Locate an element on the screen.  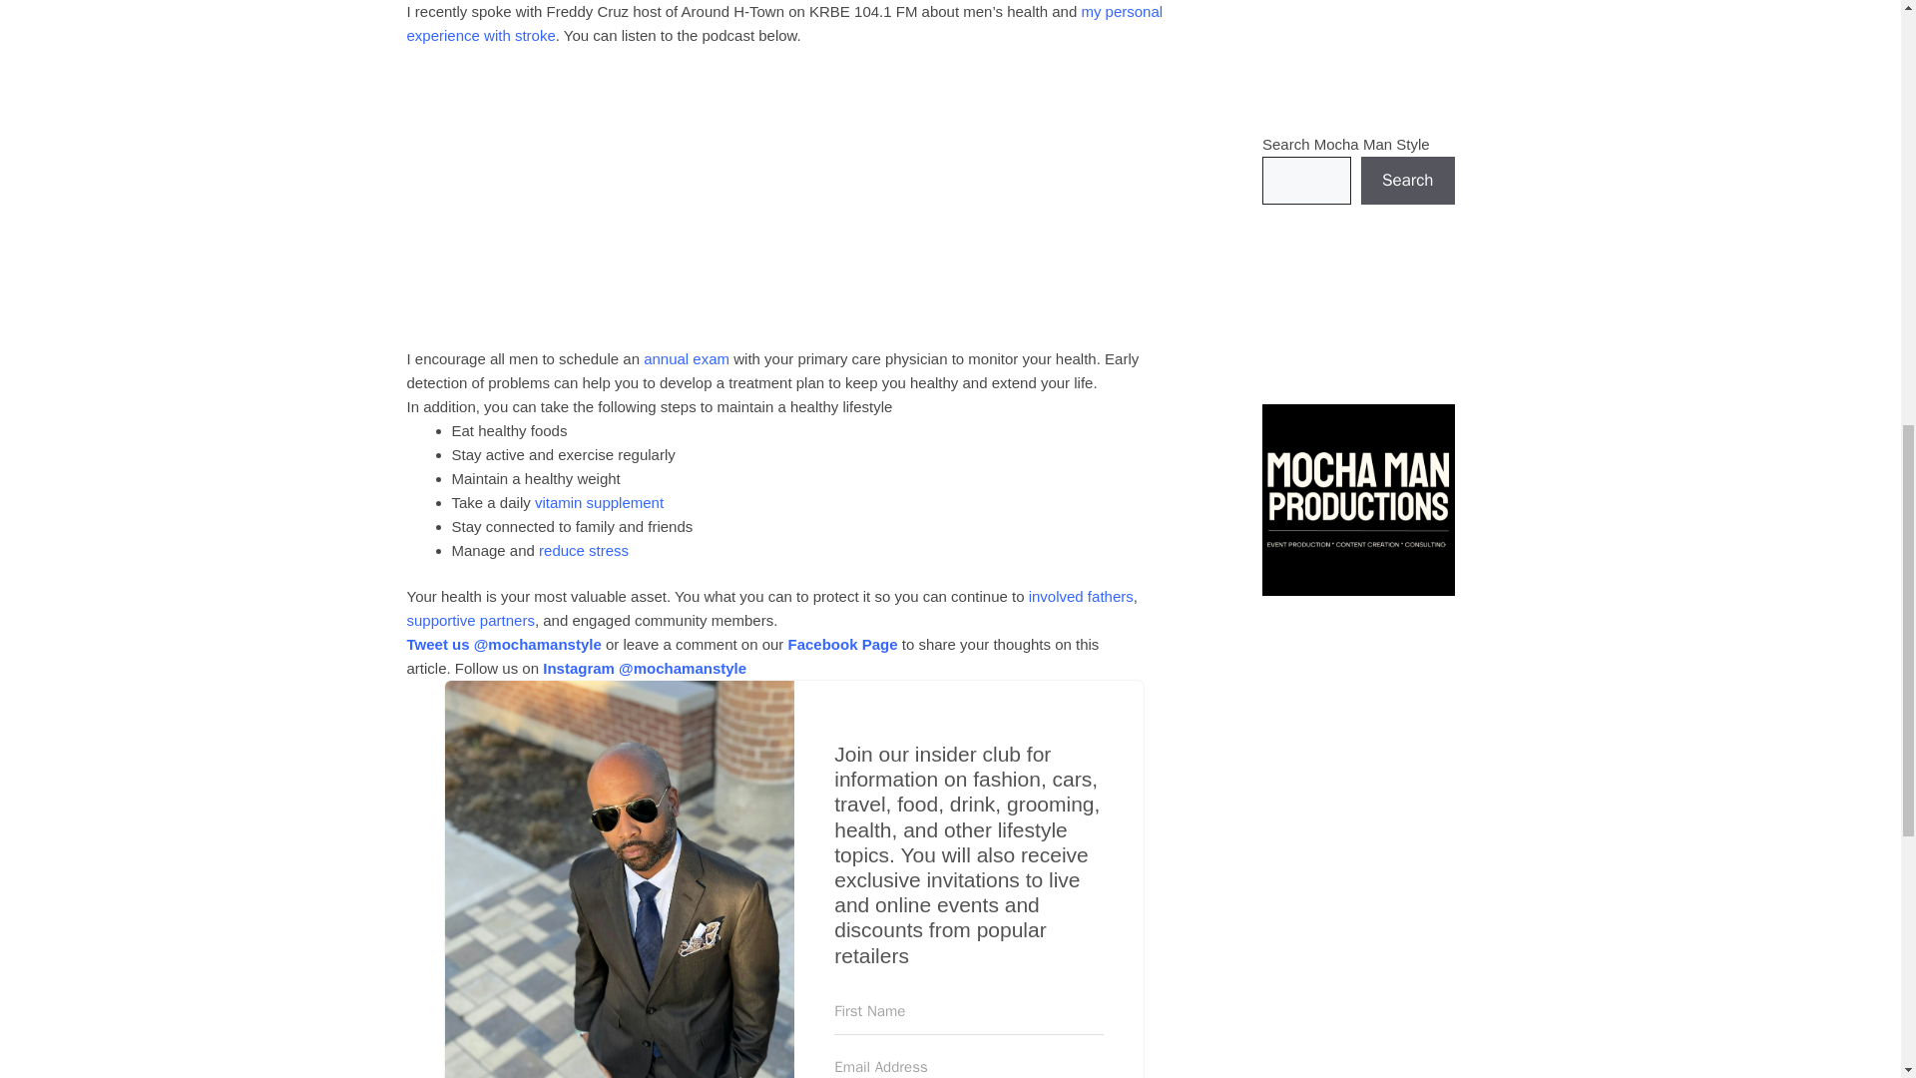
supportive partners is located at coordinates (470, 620).